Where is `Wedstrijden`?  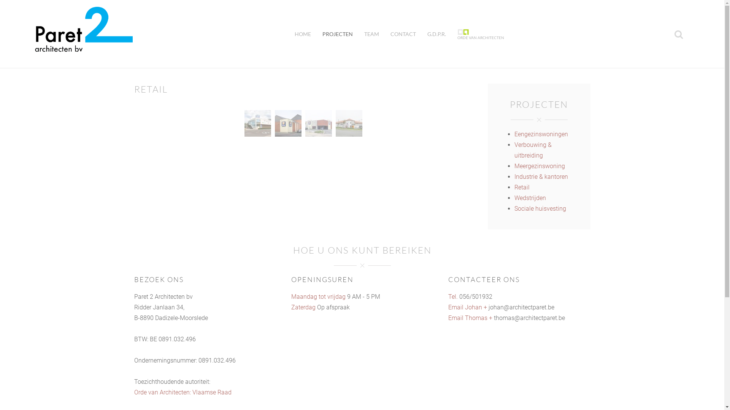 Wedstrijden is located at coordinates (530, 198).